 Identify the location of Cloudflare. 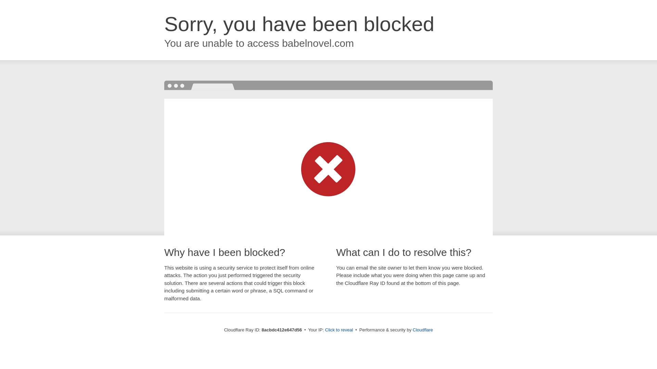
(423, 330).